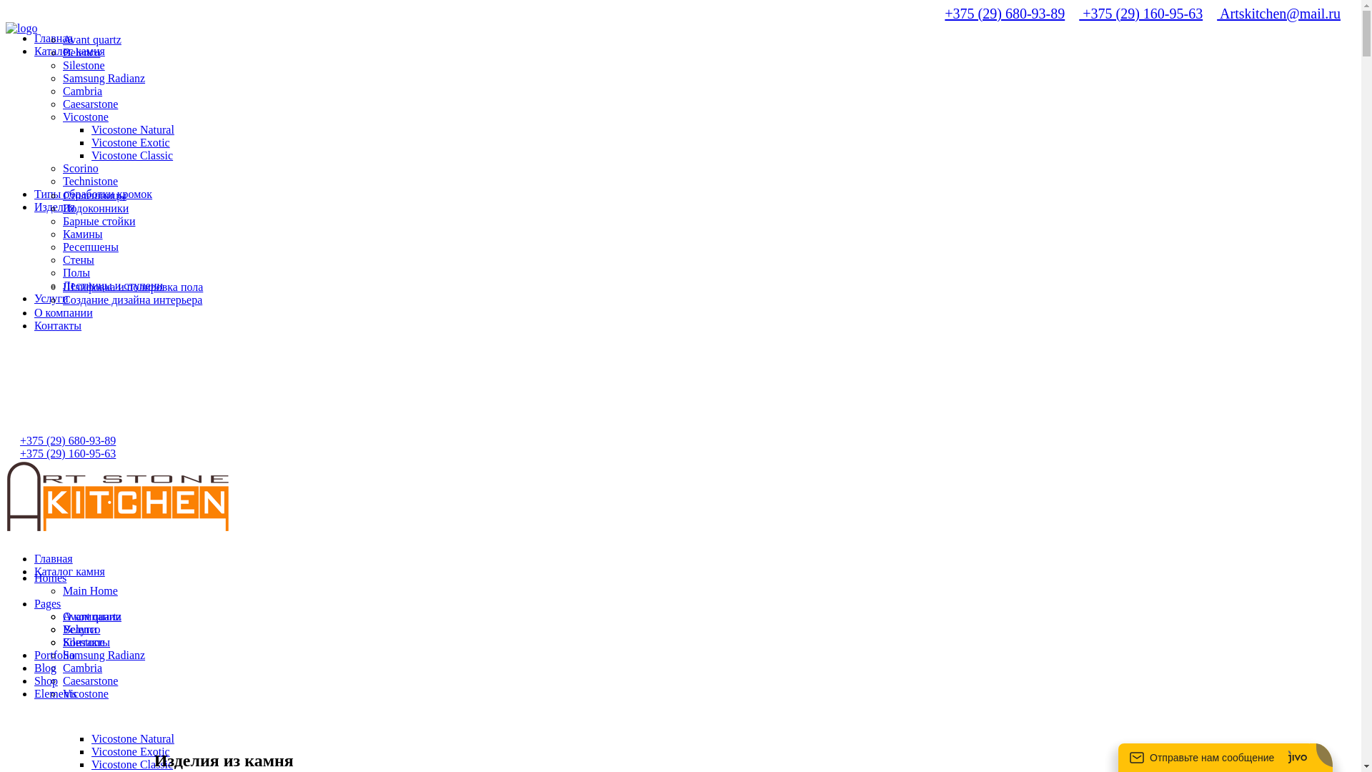  I want to click on Artskitchen@mail.ru, so click(1279, 14).